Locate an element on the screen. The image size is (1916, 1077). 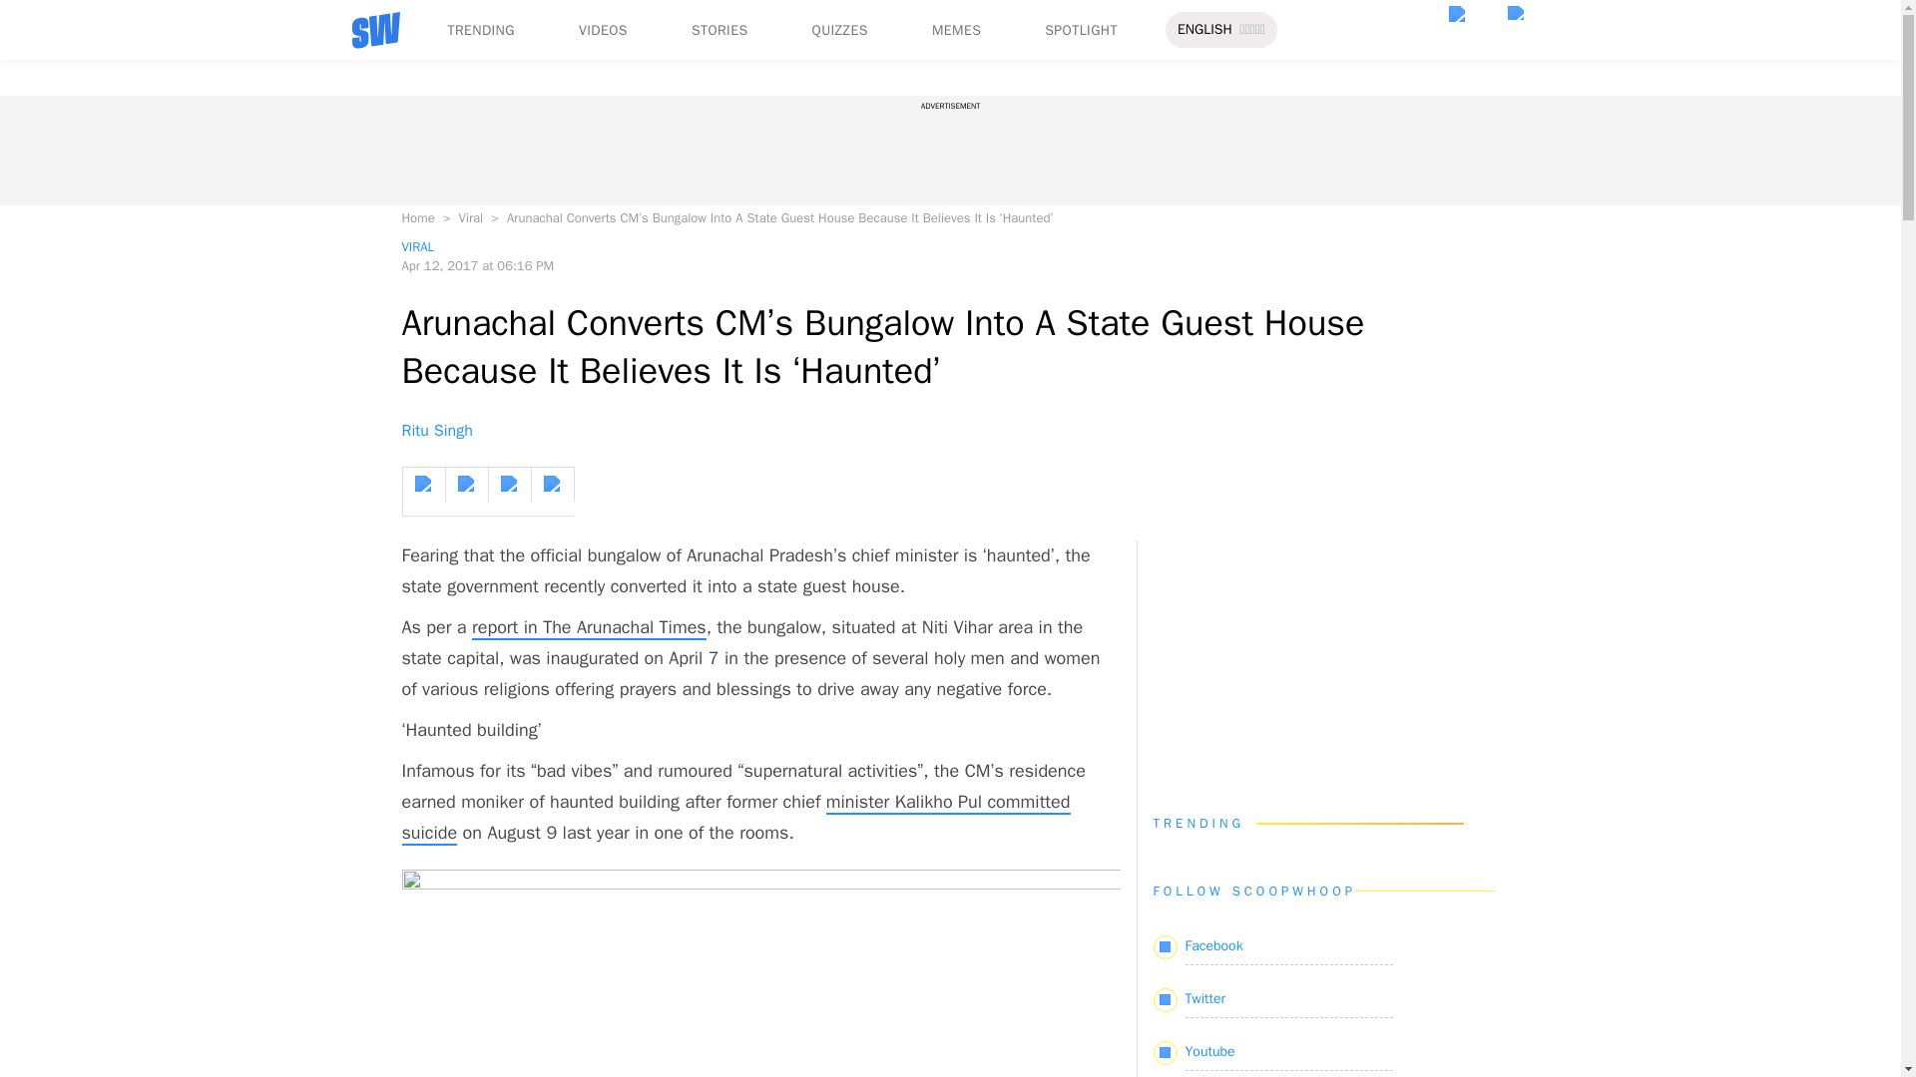
QUIZZES is located at coordinates (840, 30).